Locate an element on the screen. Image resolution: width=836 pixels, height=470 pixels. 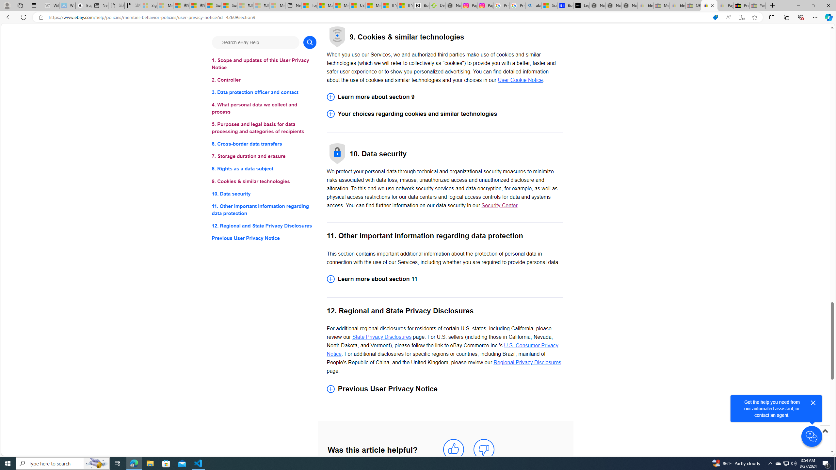
11. Other important information regarding data protection is located at coordinates (264, 210).